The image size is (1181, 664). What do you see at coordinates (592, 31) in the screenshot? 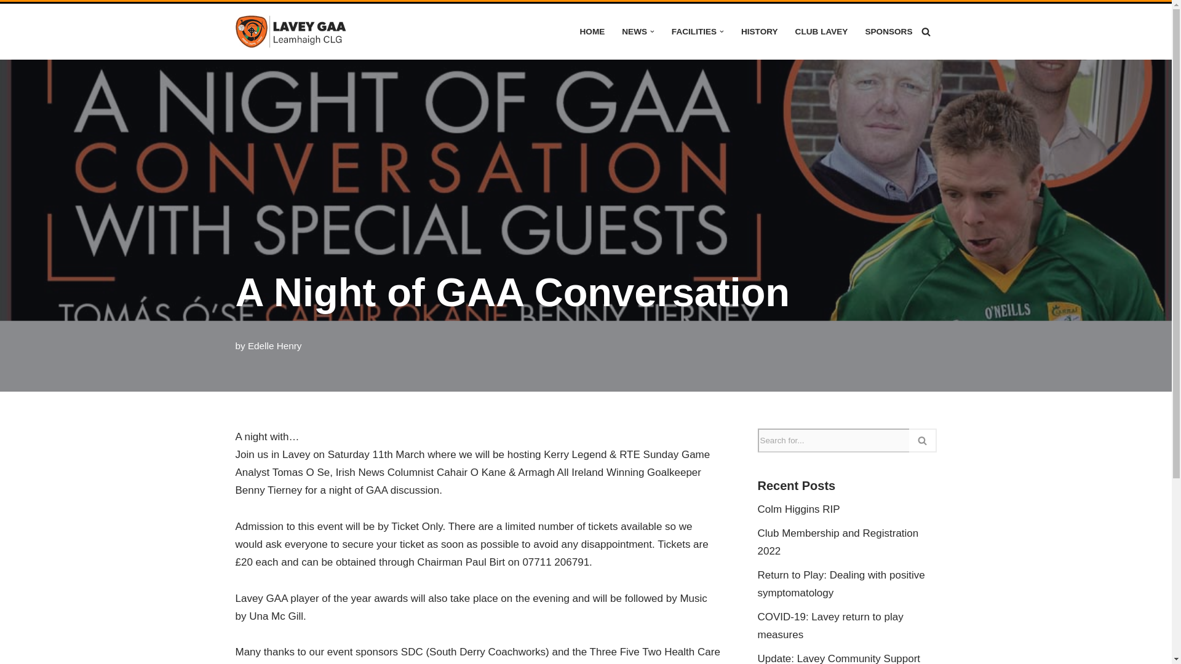
I see `HOME` at bounding box center [592, 31].